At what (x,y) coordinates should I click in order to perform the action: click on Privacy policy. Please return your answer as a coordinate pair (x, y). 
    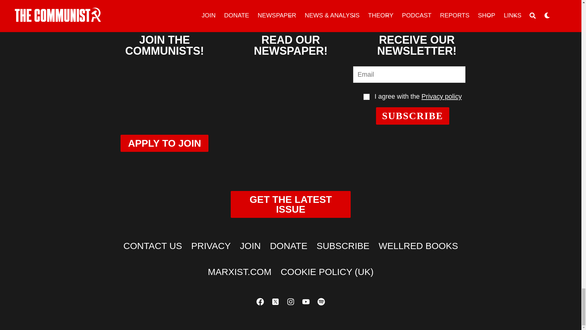
    Looking at the image, I should click on (441, 97).